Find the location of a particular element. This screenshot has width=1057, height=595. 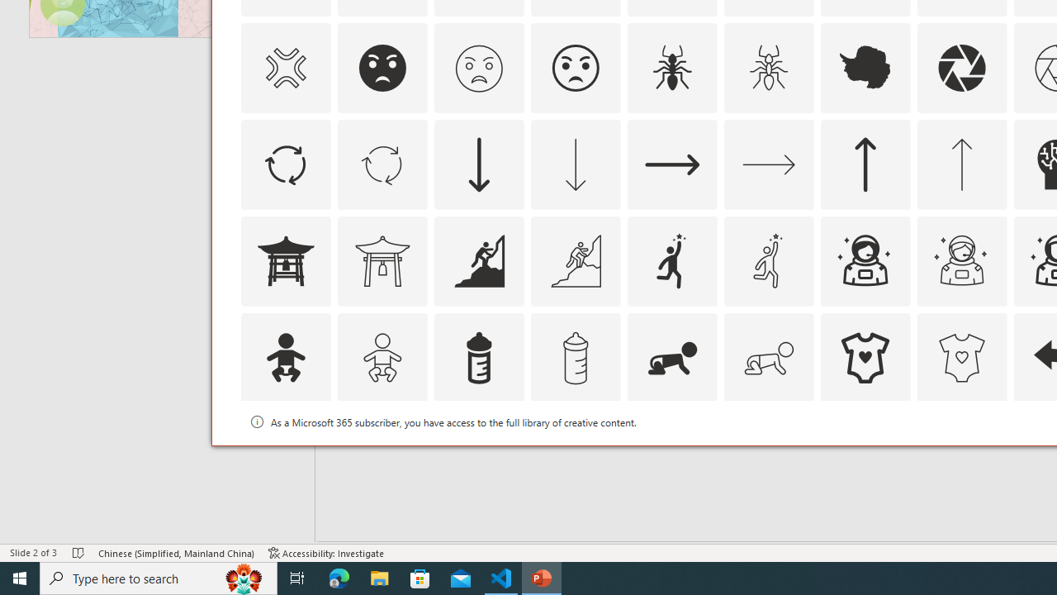

AutomationID: Icons_Baby_M is located at coordinates (382, 357).